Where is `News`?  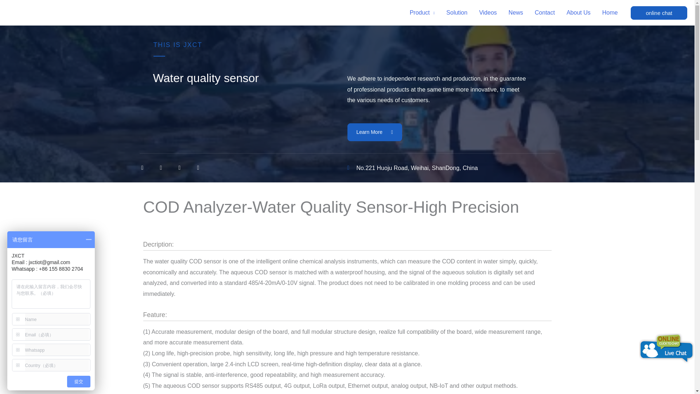
News is located at coordinates (516, 13).